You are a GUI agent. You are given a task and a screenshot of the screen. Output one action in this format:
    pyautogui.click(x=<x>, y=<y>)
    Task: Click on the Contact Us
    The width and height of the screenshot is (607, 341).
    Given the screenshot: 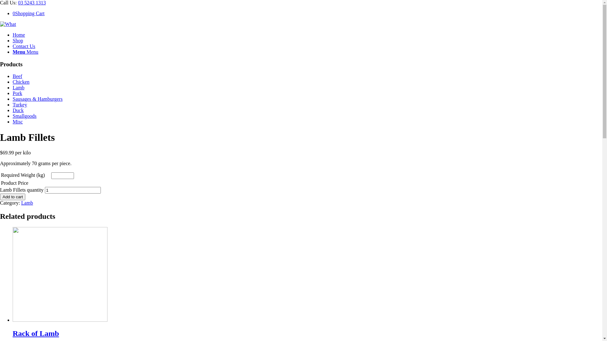 What is the action you would take?
    pyautogui.click(x=24, y=46)
    